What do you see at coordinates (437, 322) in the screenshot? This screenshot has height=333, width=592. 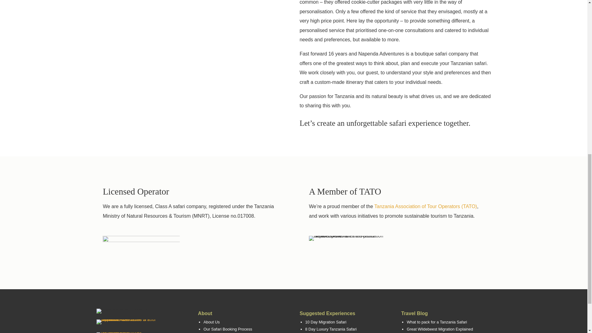 I see `What to pack for a Tanzania Safari` at bounding box center [437, 322].